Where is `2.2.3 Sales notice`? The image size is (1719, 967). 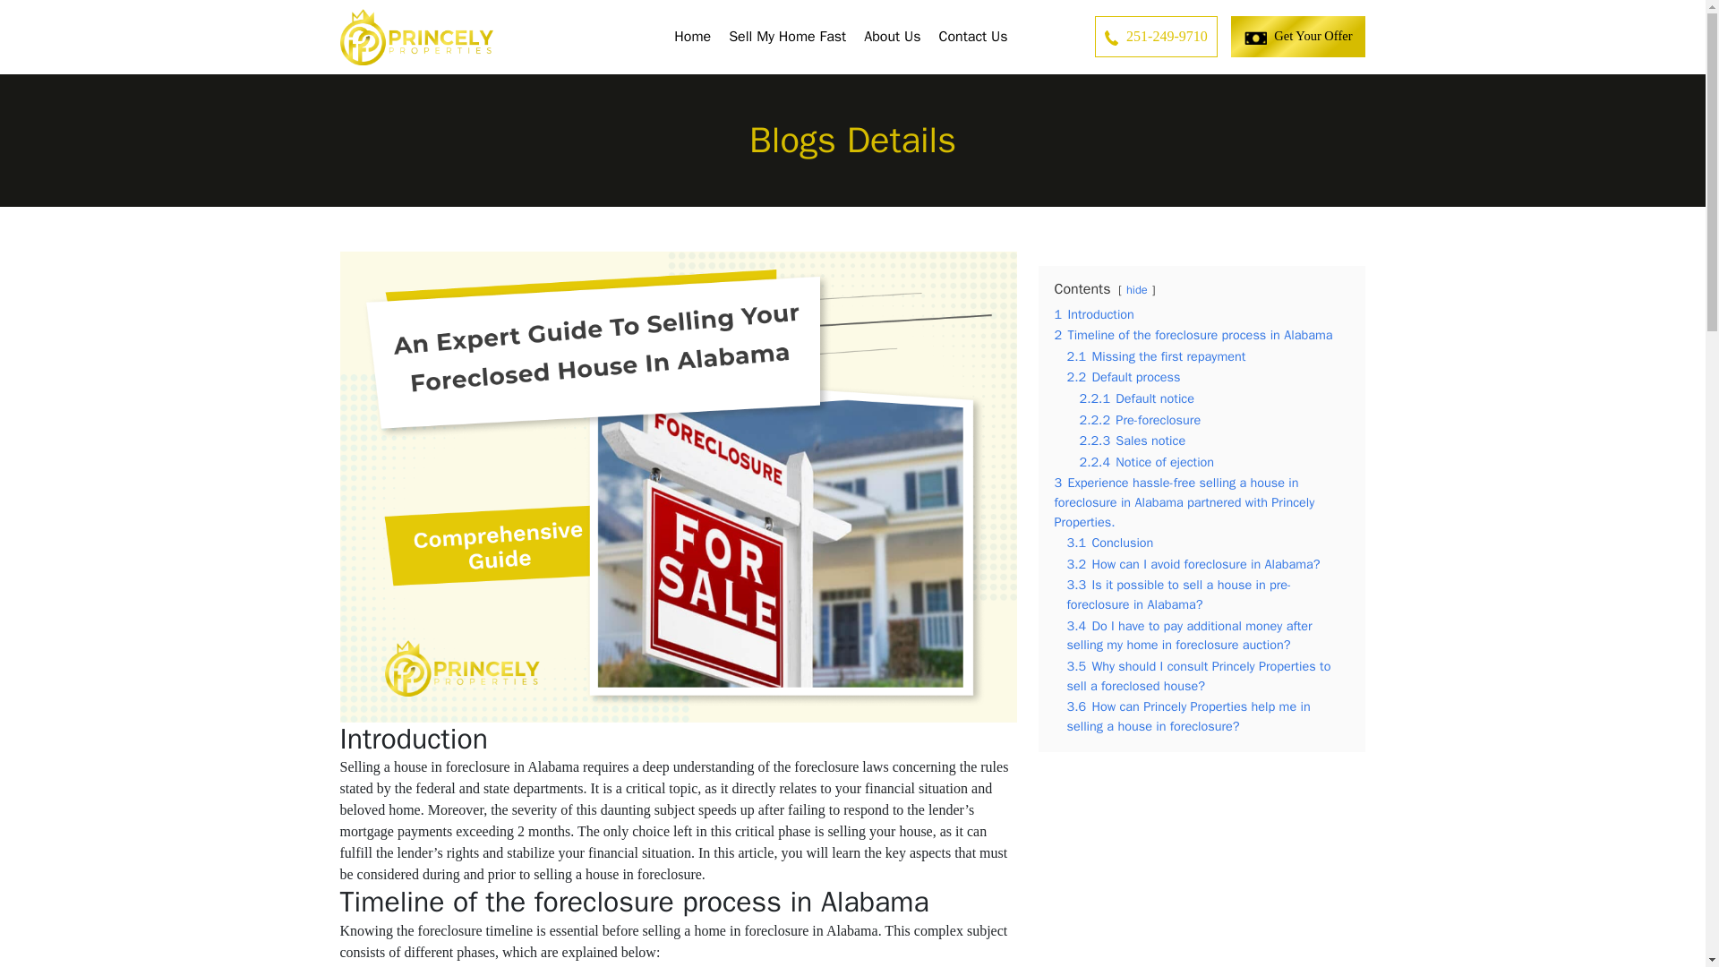
2.2.3 Sales notice is located at coordinates (1132, 441).